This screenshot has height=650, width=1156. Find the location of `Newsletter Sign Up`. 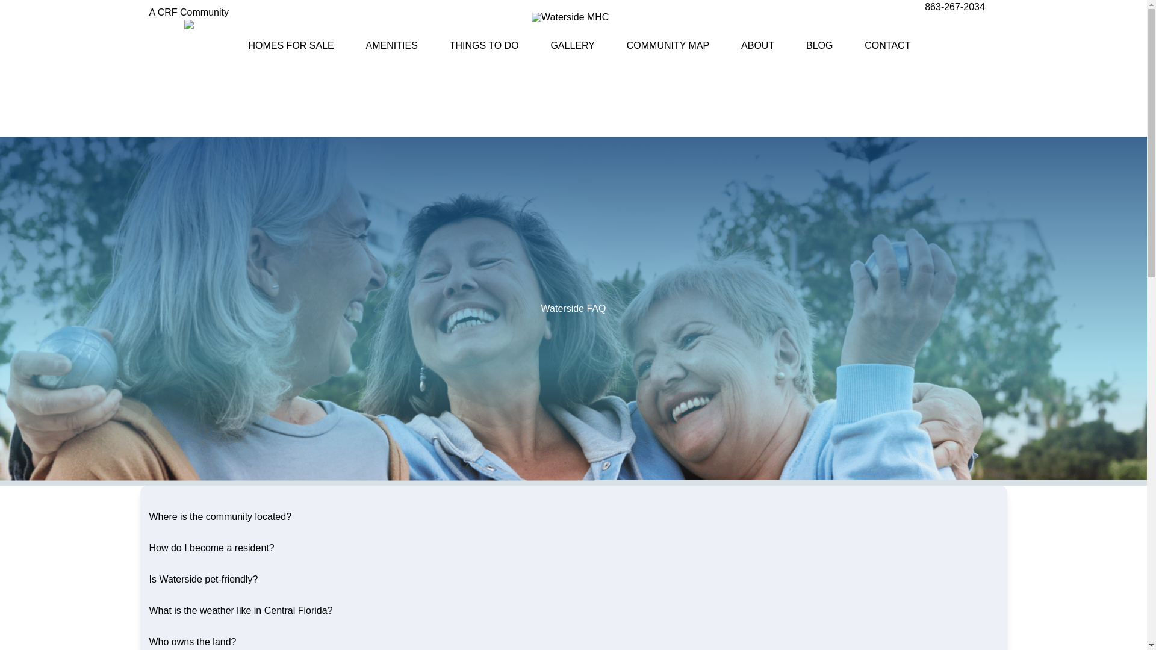

Newsletter Sign Up is located at coordinates (955, 26).